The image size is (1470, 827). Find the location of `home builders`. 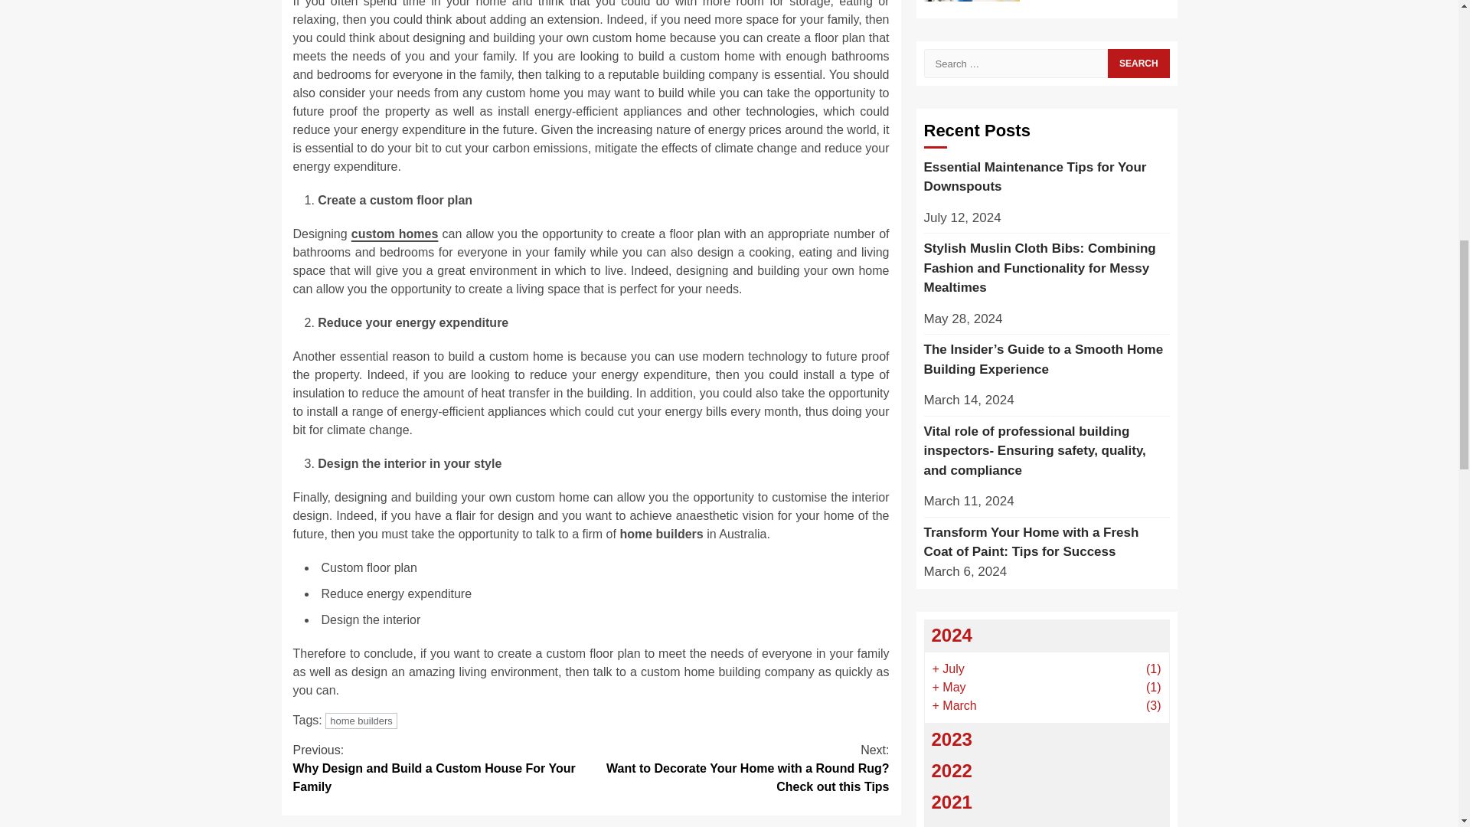

home builders is located at coordinates (361, 720).